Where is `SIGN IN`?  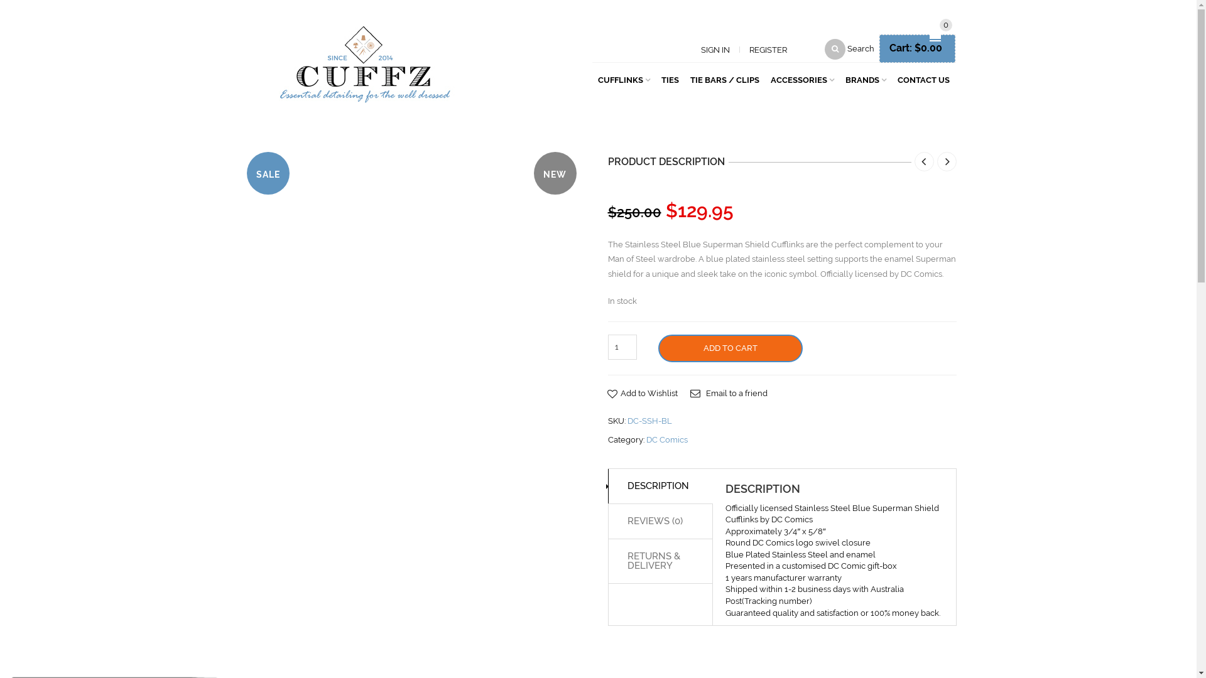 SIGN IN is located at coordinates (715, 50).